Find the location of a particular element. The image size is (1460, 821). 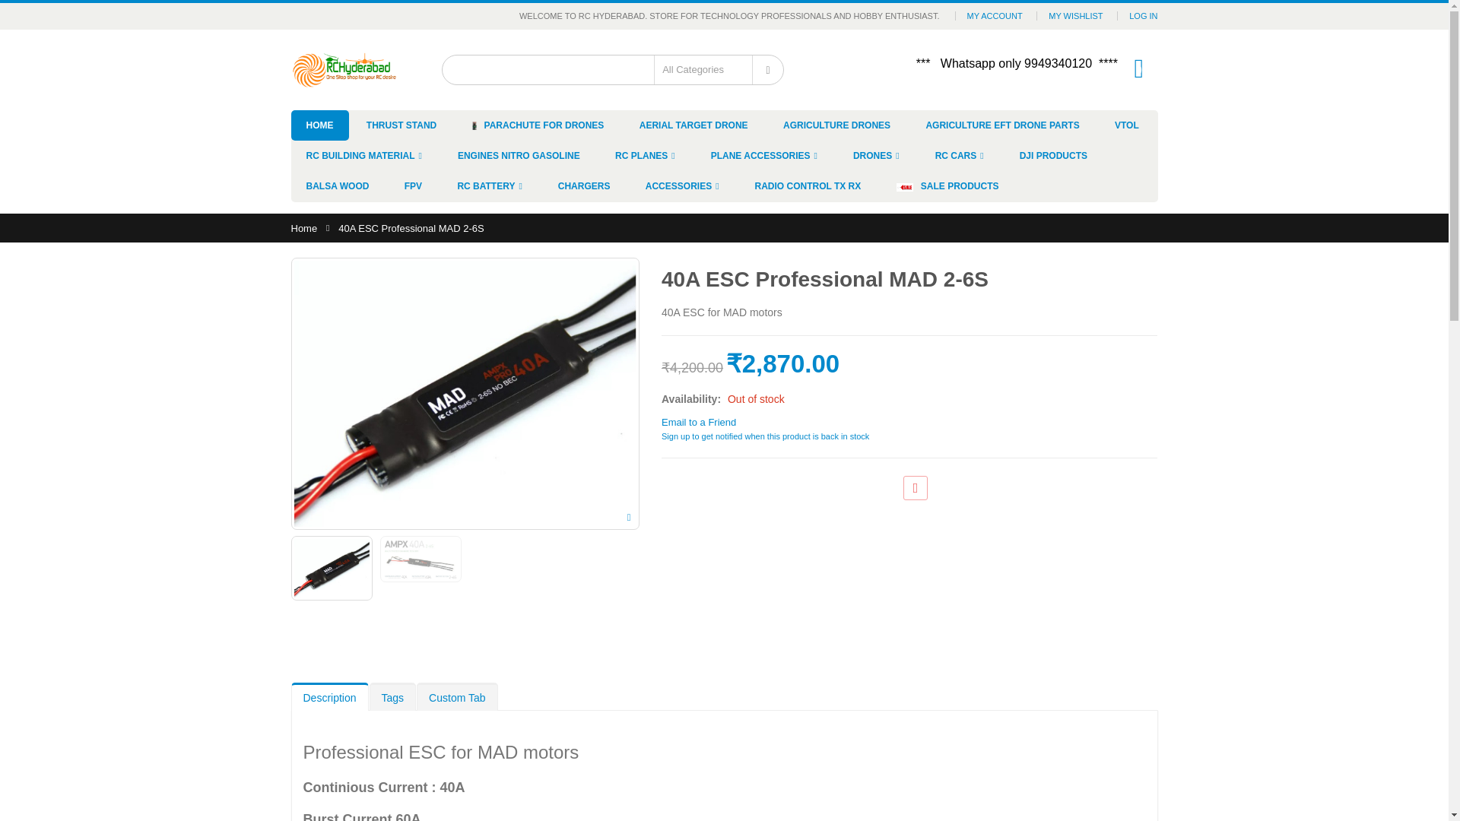

Hobby Store is located at coordinates (344, 69).